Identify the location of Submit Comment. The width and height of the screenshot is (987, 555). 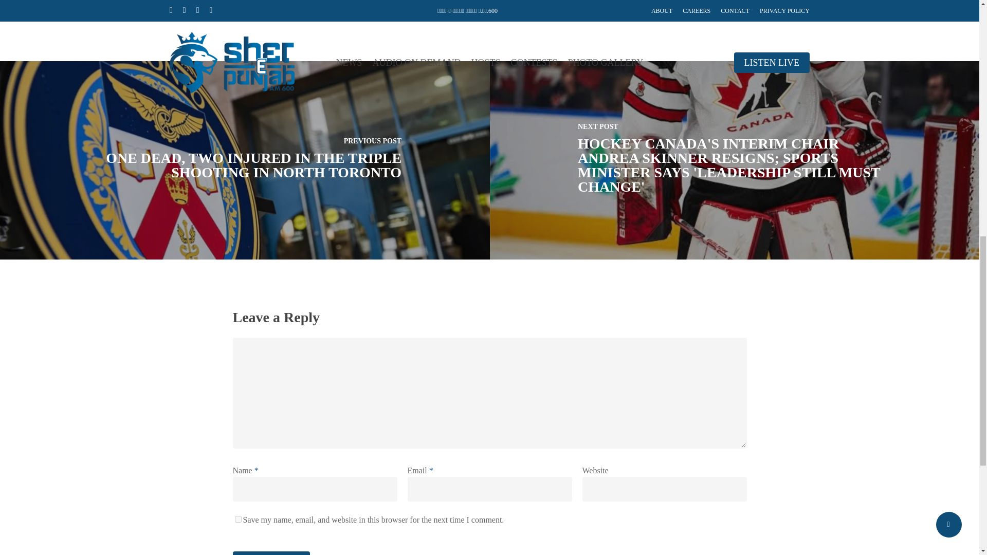
(270, 553).